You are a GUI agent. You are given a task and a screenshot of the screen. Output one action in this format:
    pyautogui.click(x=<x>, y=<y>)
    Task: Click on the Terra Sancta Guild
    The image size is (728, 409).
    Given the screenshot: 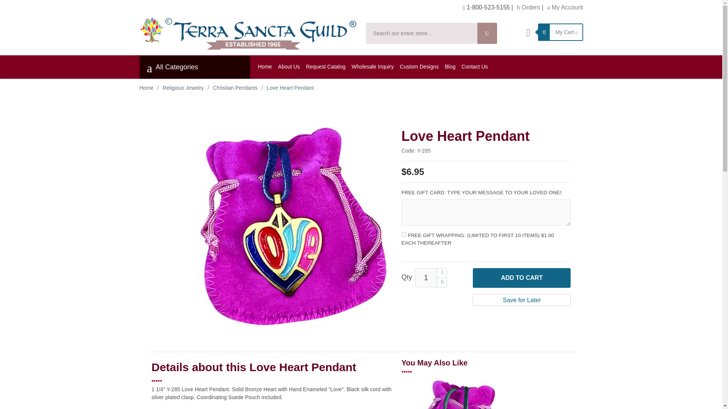 What is the action you would take?
    pyautogui.click(x=248, y=33)
    